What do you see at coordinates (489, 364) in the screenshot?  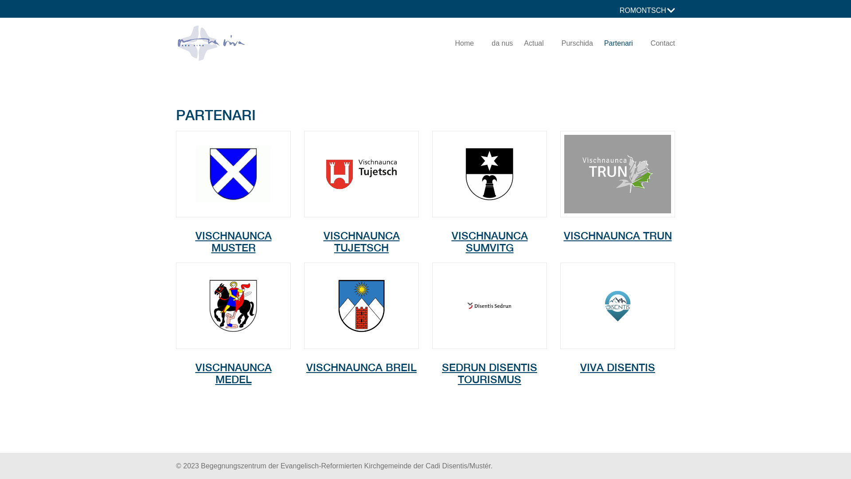 I see `SEDRUN DISENTIS TOURISMUS` at bounding box center [489, 364].